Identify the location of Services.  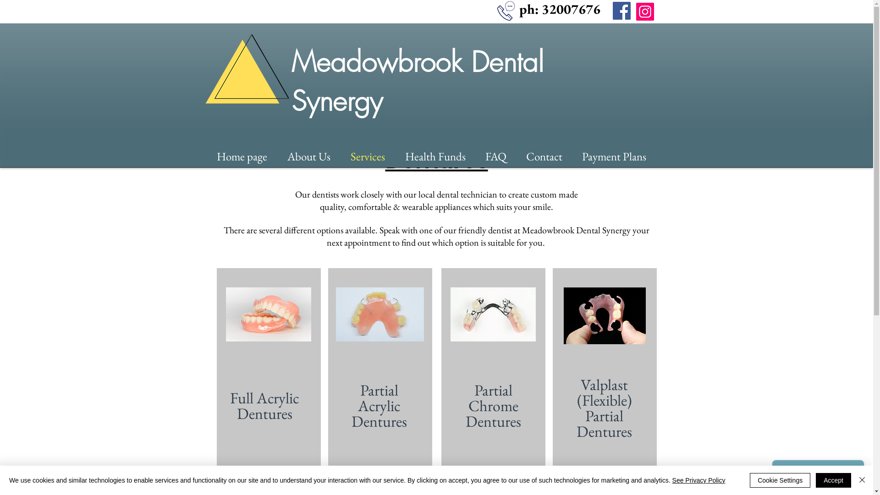
(373, 156).